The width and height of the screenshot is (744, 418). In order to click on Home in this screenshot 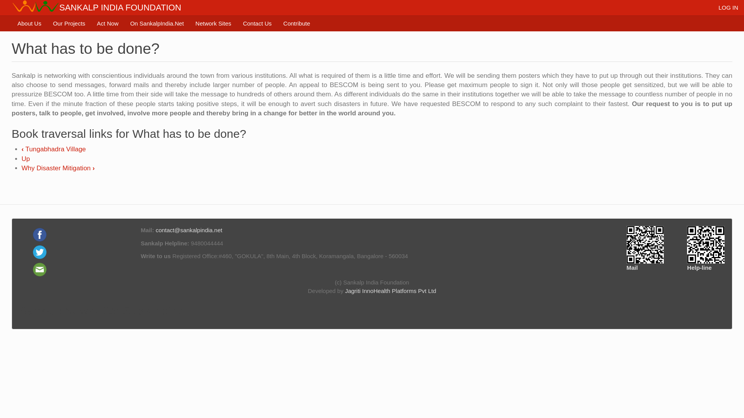, I will do `click(120, 8)`.